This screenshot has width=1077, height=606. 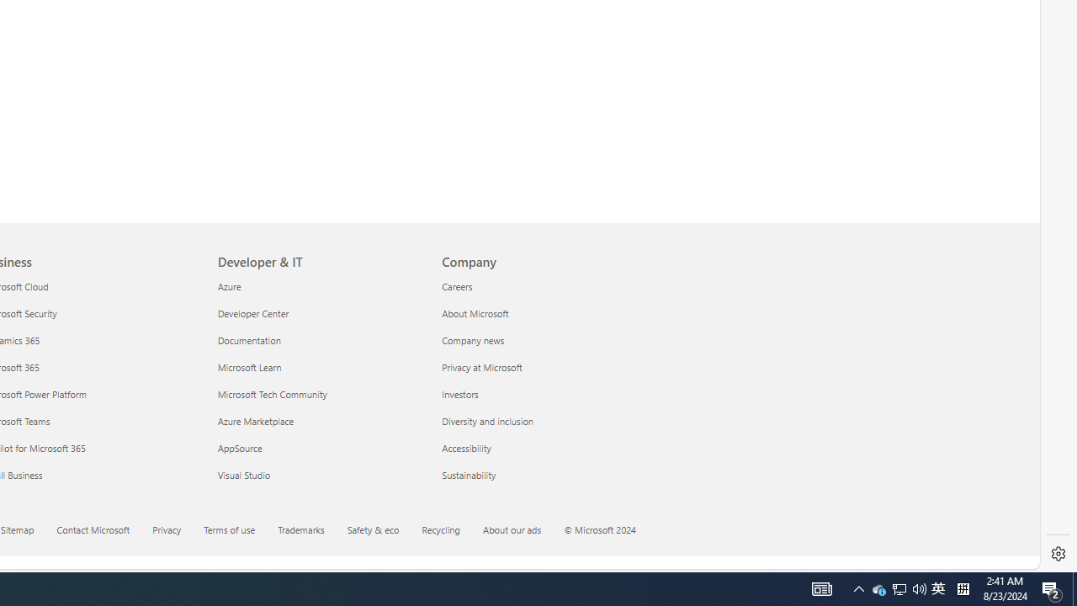 I want to click on Careers Company, so click(x=456, y=285).